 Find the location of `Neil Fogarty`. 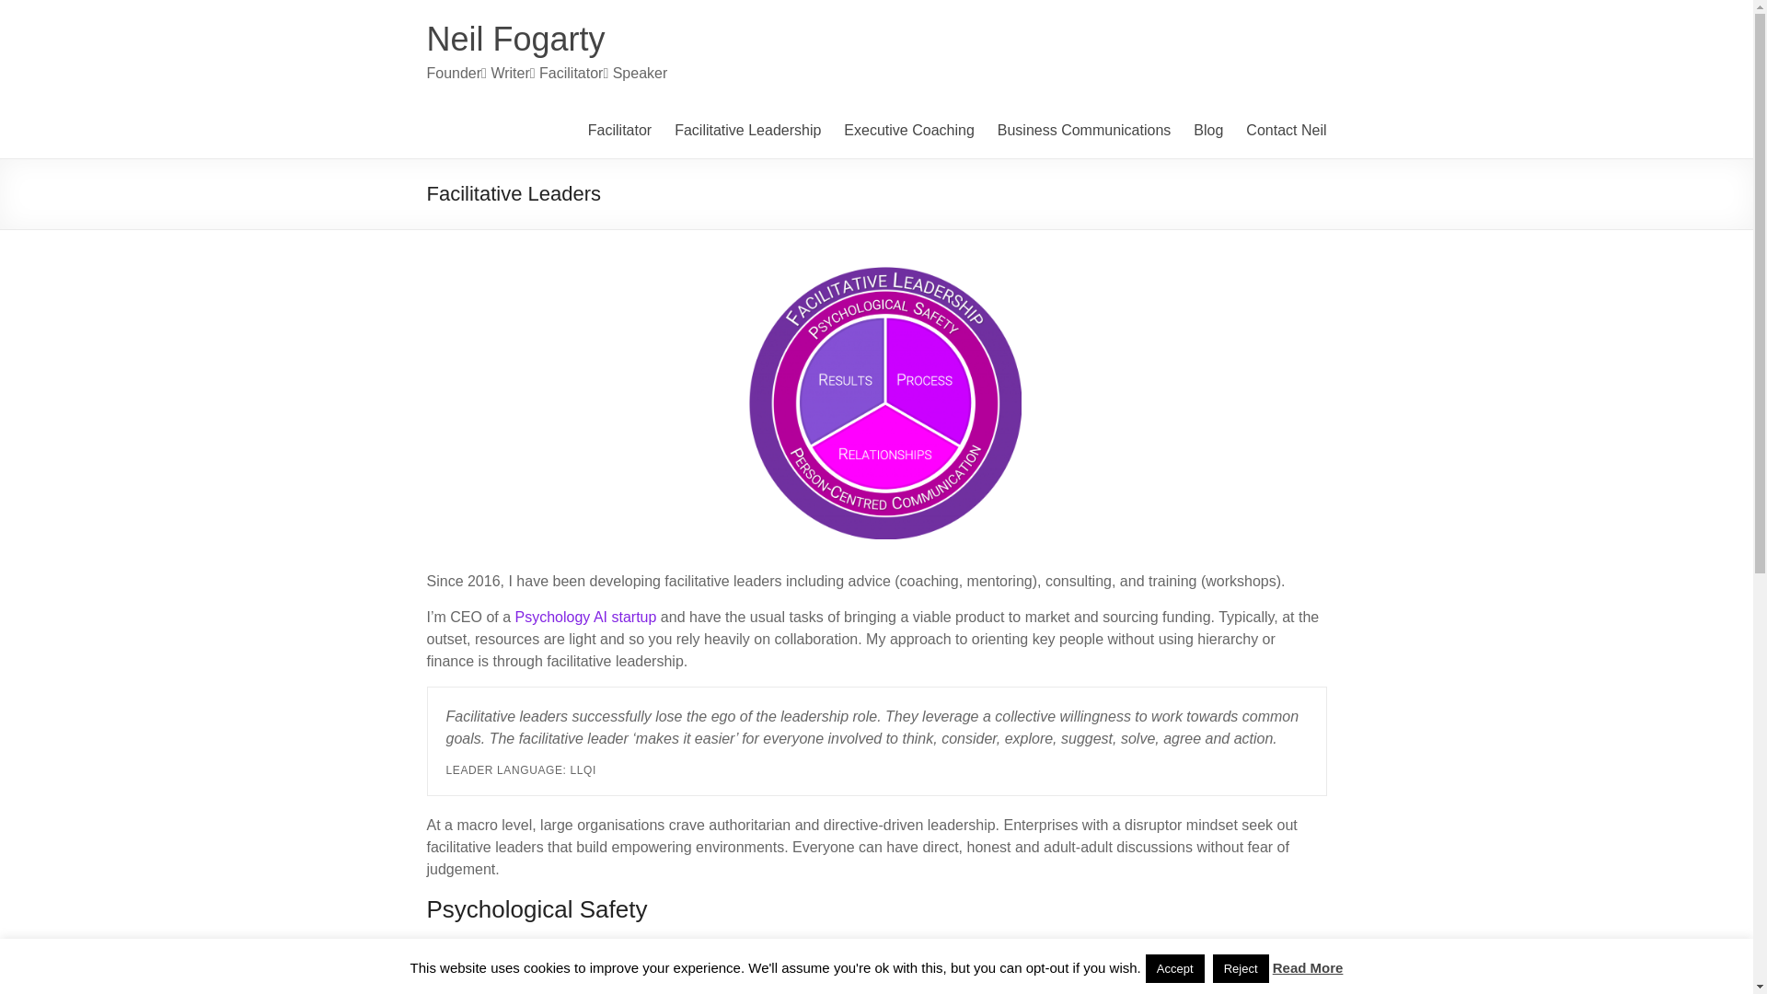

Neil Fogarty is located at coordinates (516, 39).